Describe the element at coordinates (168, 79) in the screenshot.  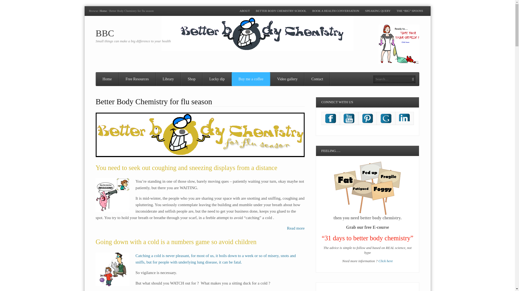
I see `Library` at that location.